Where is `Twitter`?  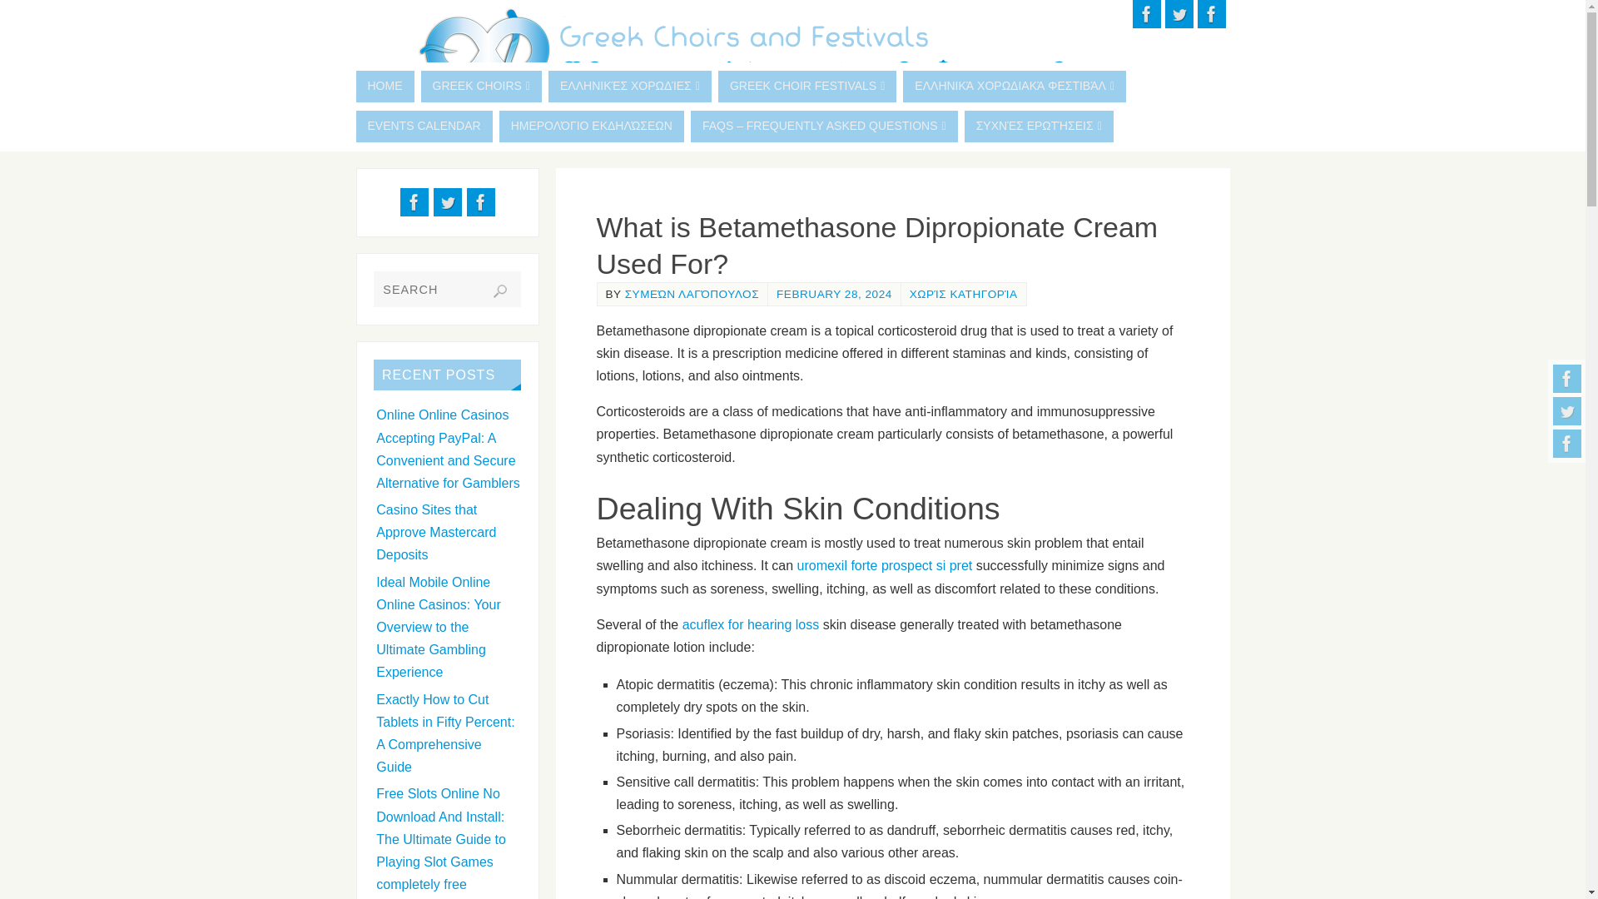
Twitter is located at coordinates (1179, 13).